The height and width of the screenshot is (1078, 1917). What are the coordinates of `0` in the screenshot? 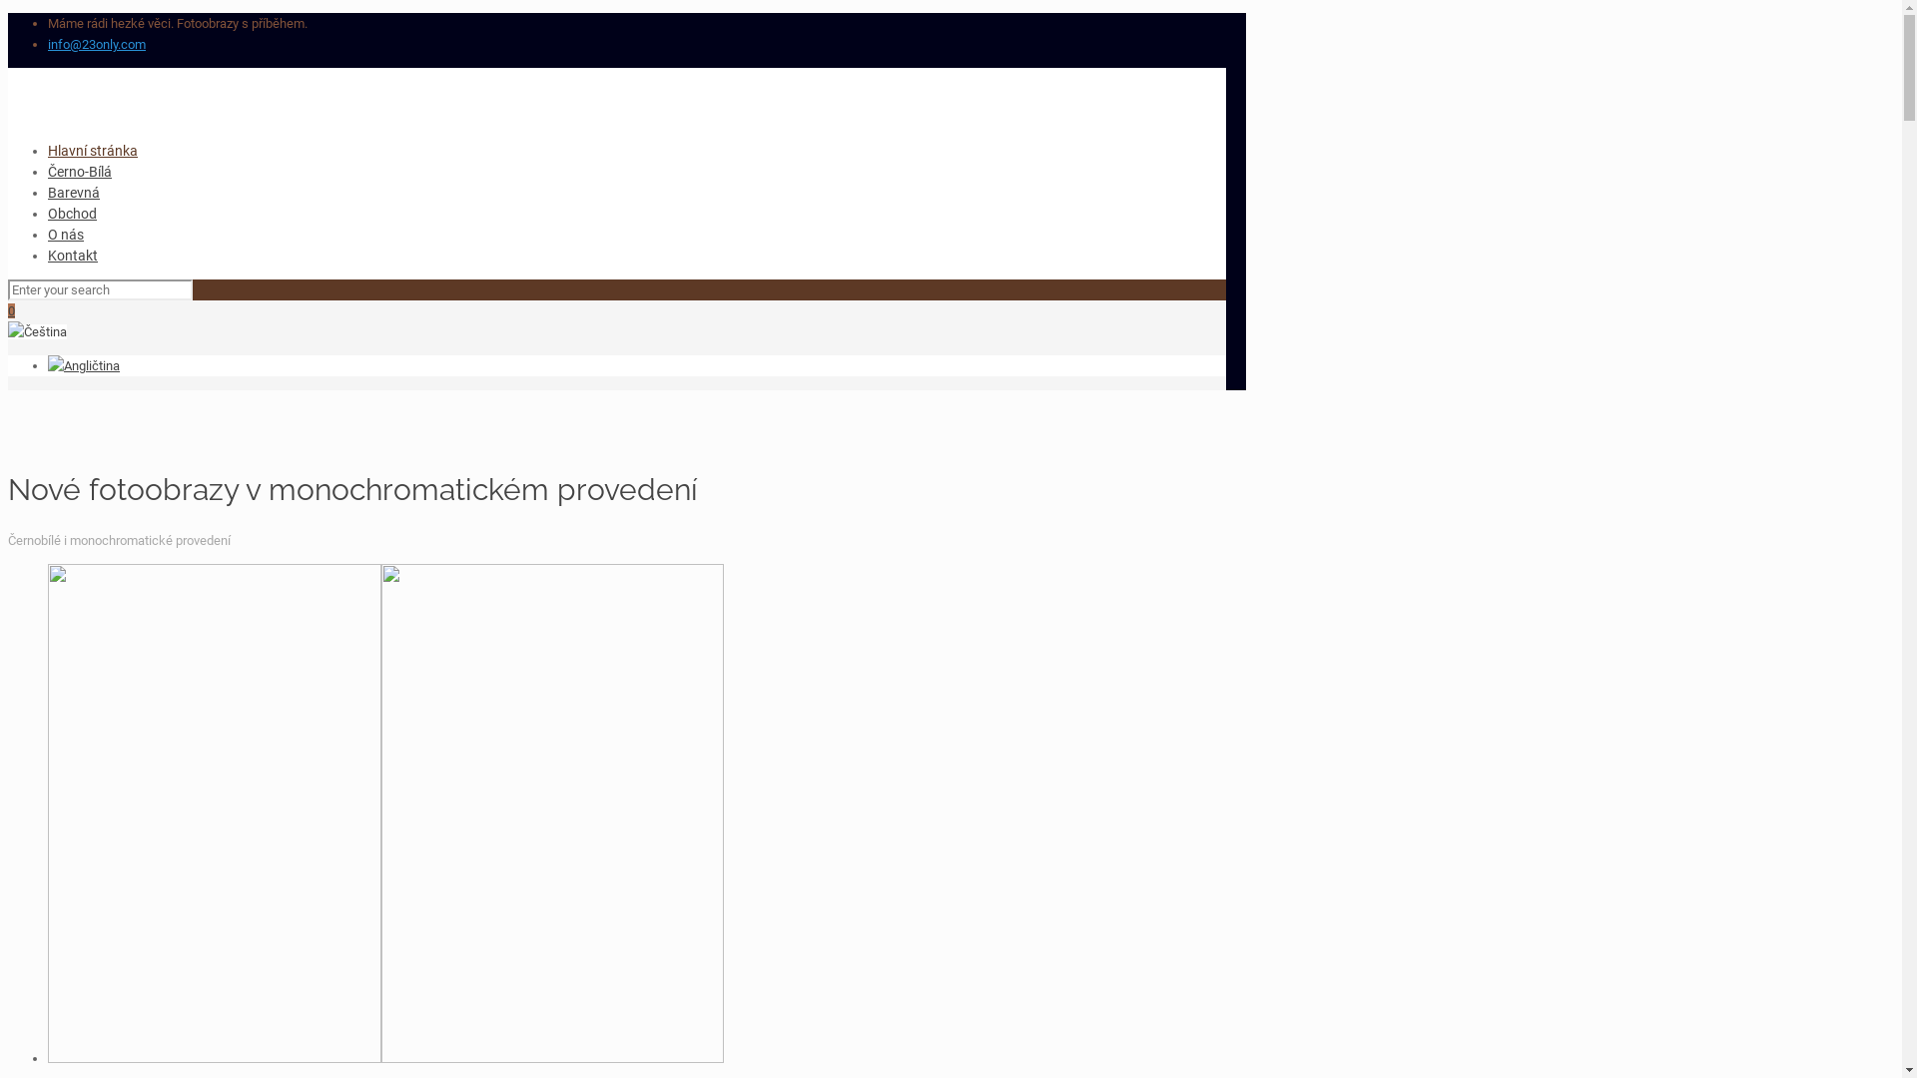 It's located at (12, 311).